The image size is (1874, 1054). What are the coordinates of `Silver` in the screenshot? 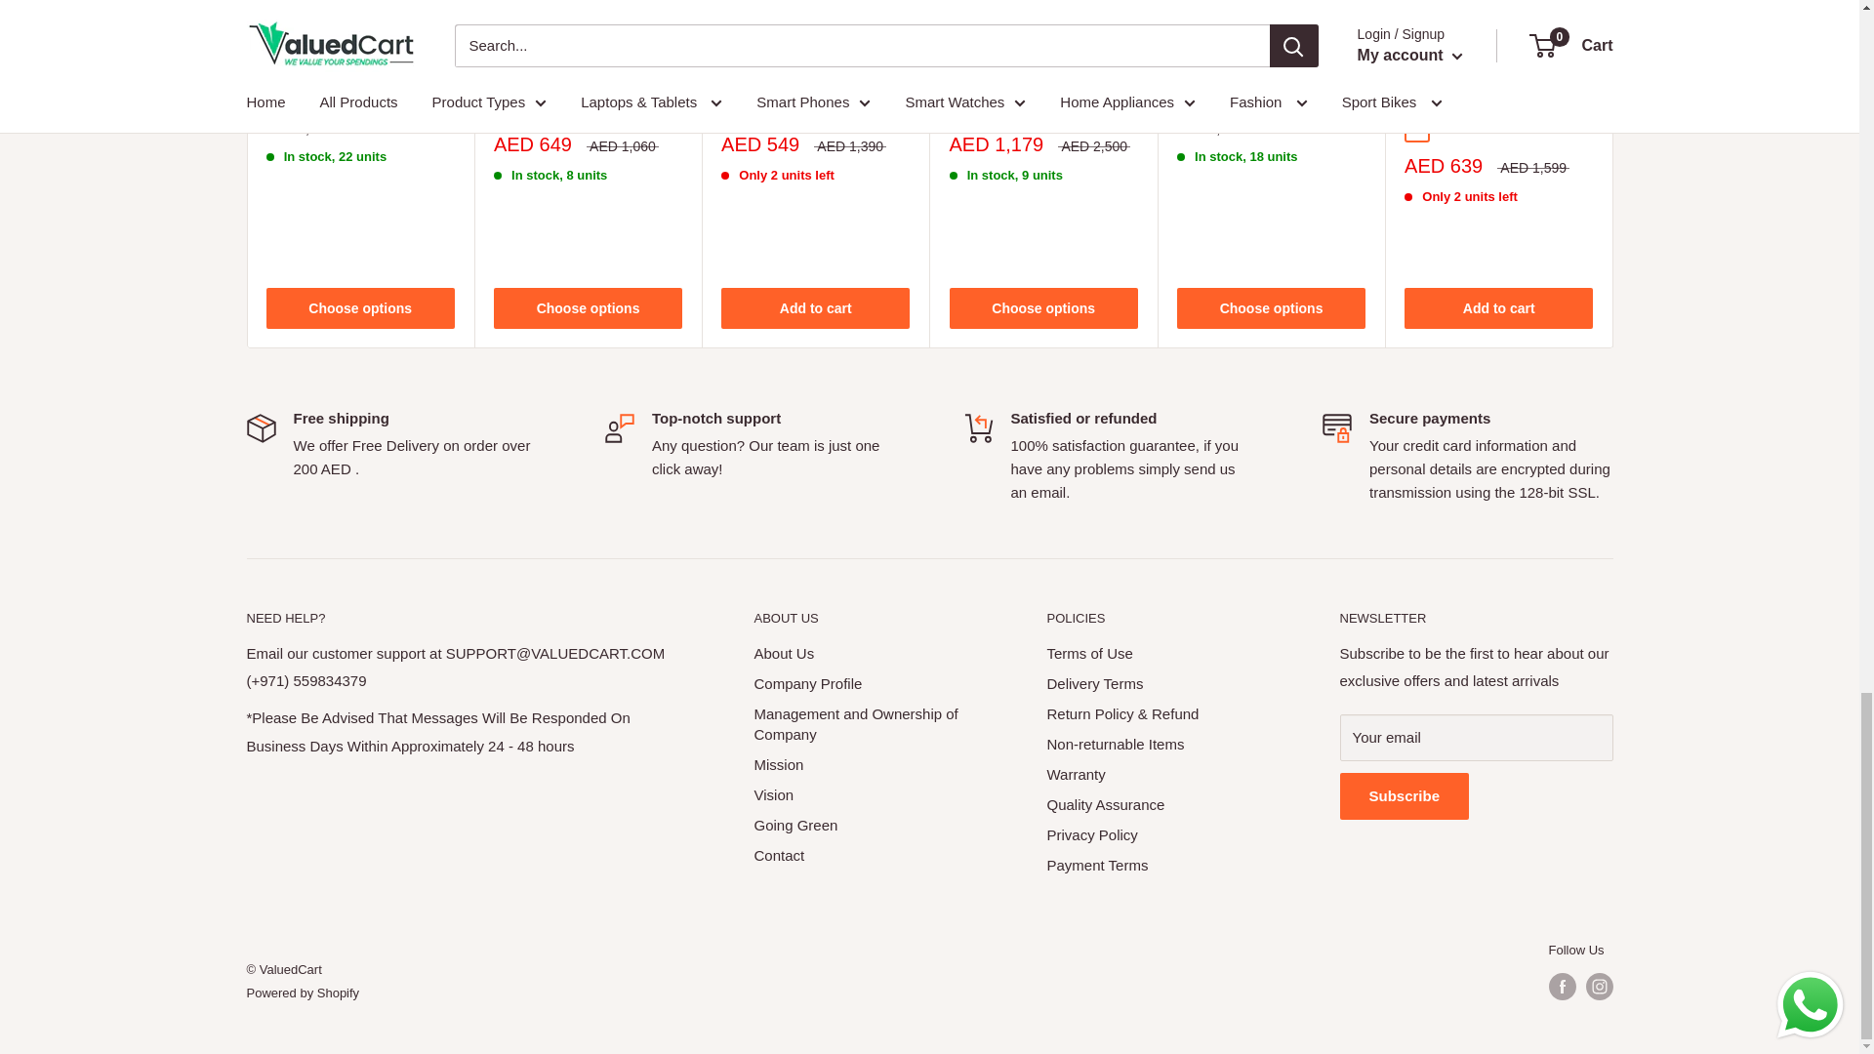 It's located at (336, 66).